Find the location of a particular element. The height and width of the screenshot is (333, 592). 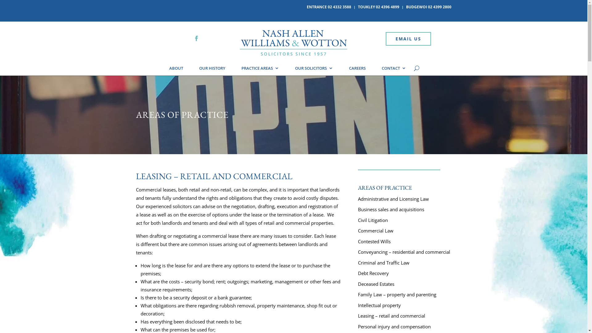

TOUKLEY 02 4396 4899 is located at coordinates (379, 8).